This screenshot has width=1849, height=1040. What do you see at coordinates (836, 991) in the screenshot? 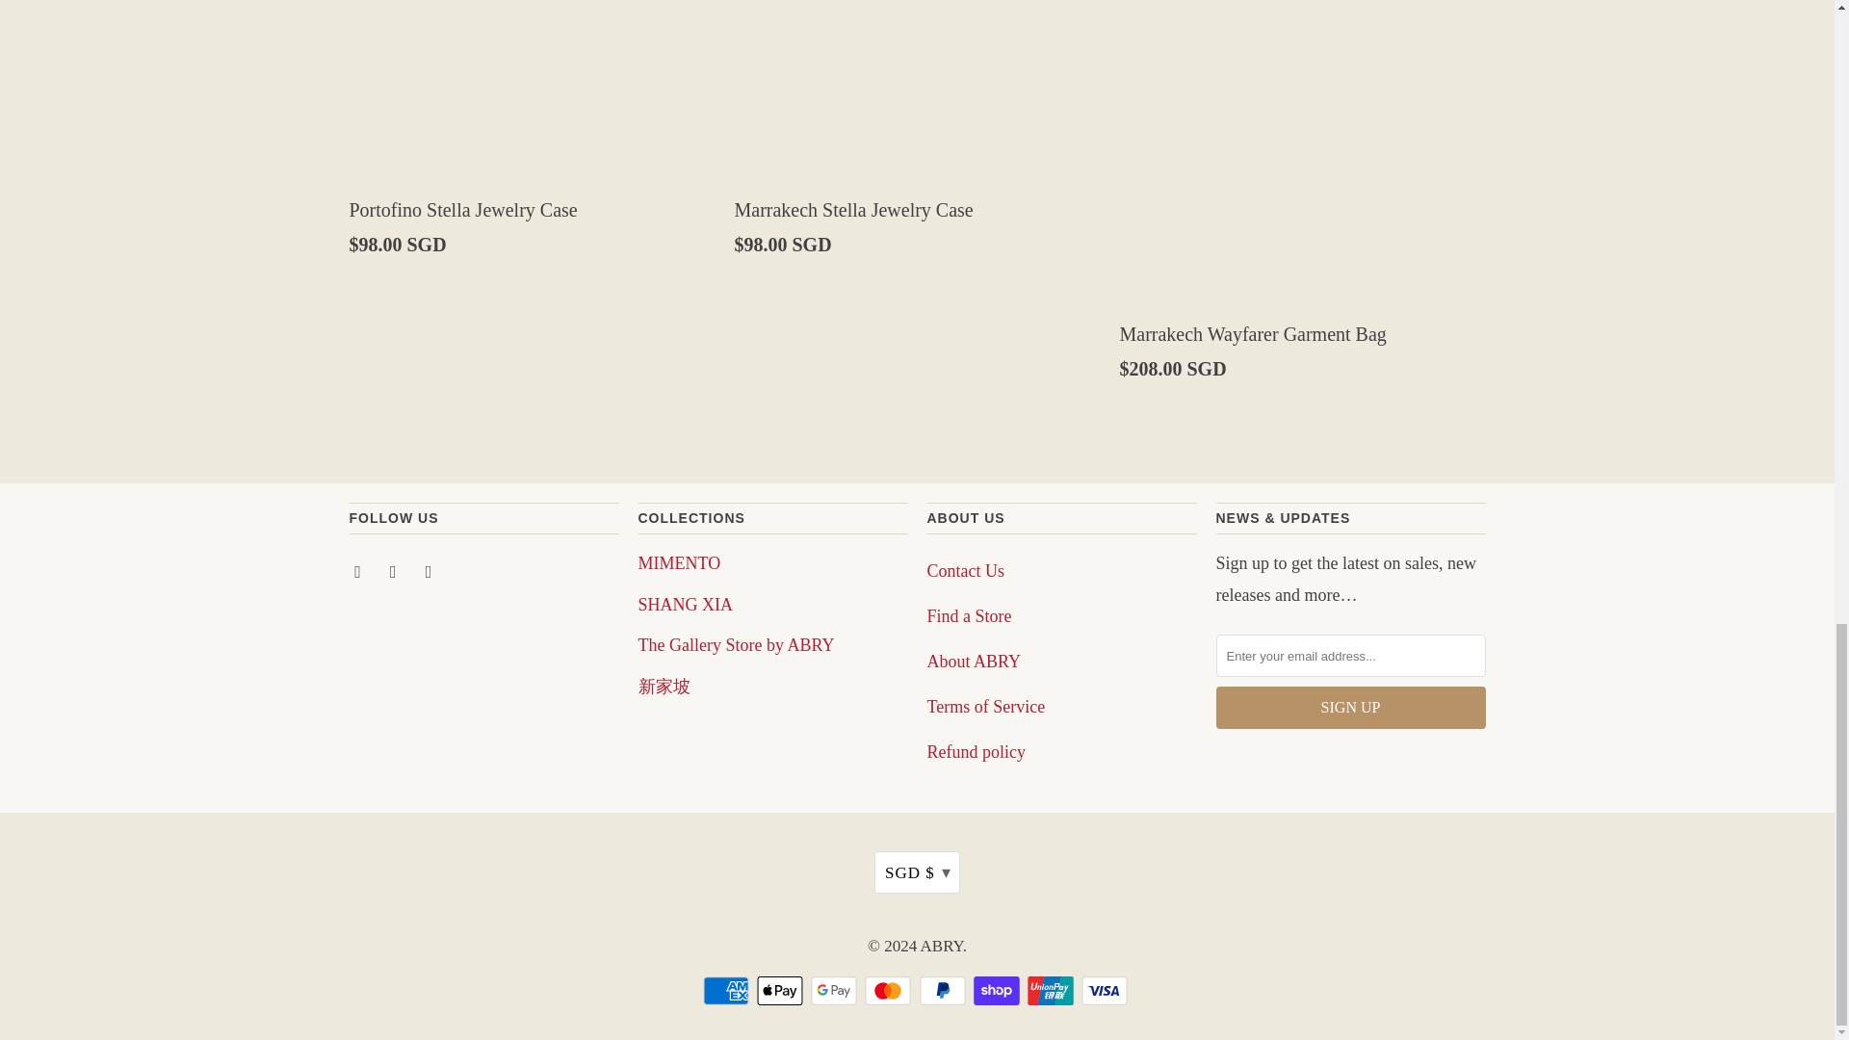
I see `Google Pay` at bounding box center [836, 991].